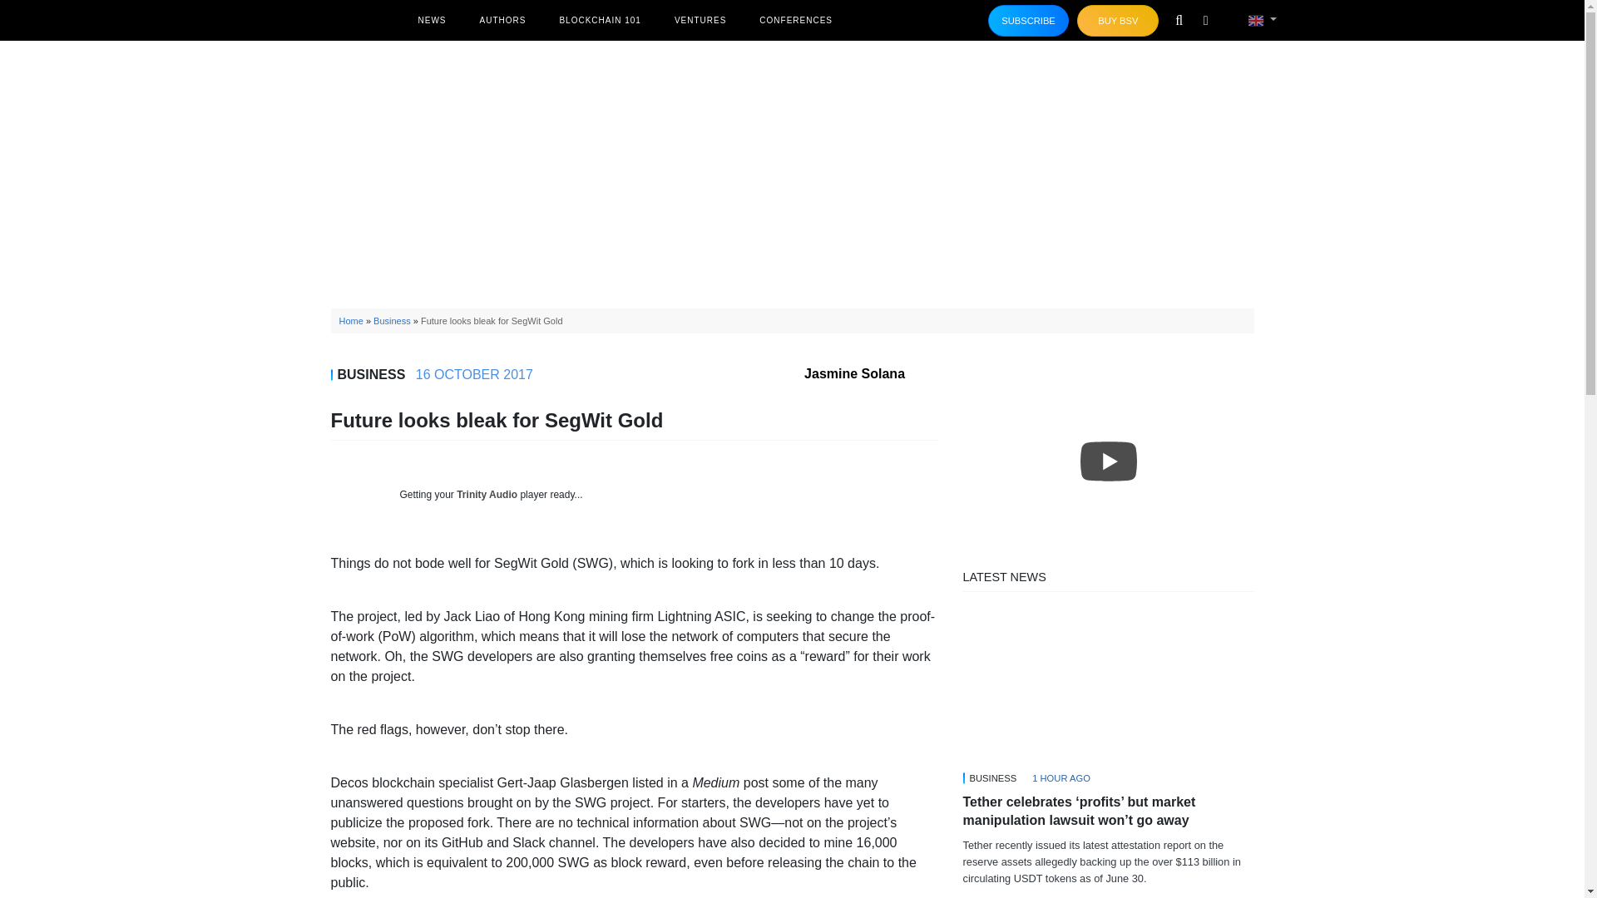  I want to click on Never miss an update again! Subscribe to Newsletter!, so click(1029, 21).